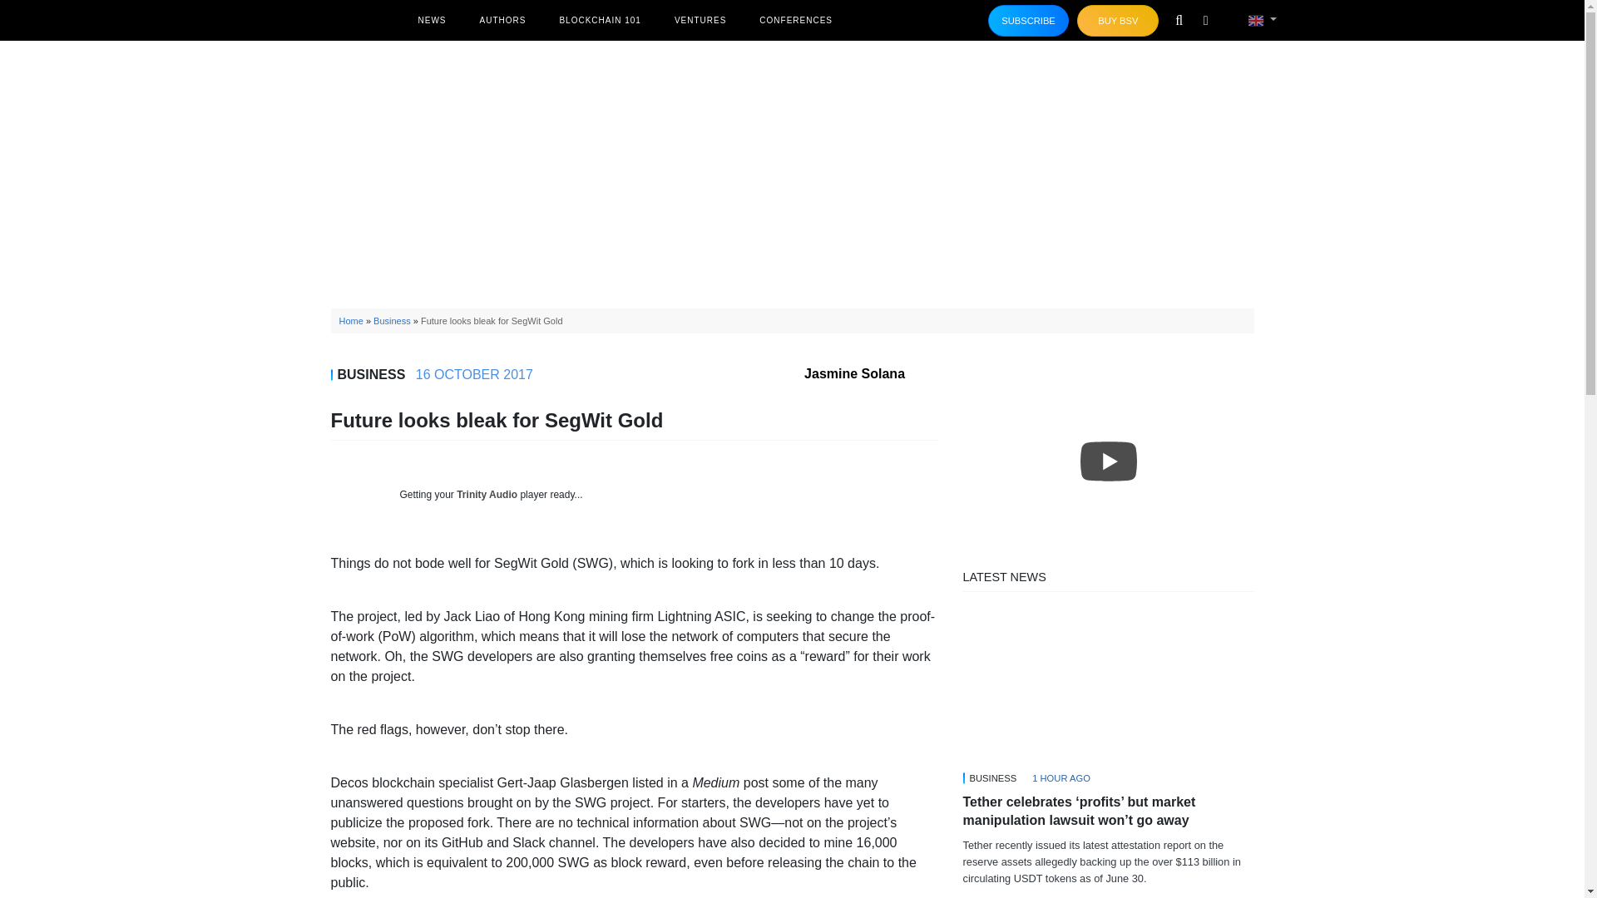  I want to click on Never miss an update again! Subscribe to Newsletter!, so click(1029, 21).